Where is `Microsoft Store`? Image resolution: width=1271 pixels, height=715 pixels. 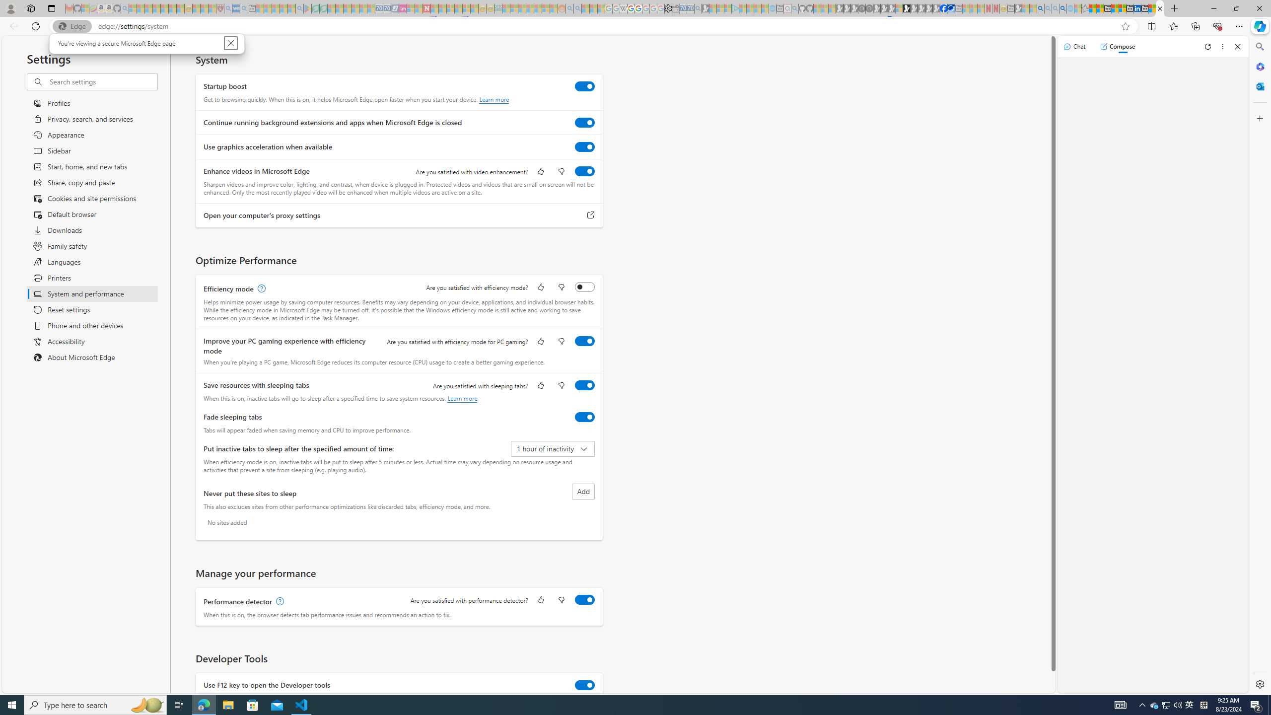 Microsoft Store is located at coordinates (1166, 705).